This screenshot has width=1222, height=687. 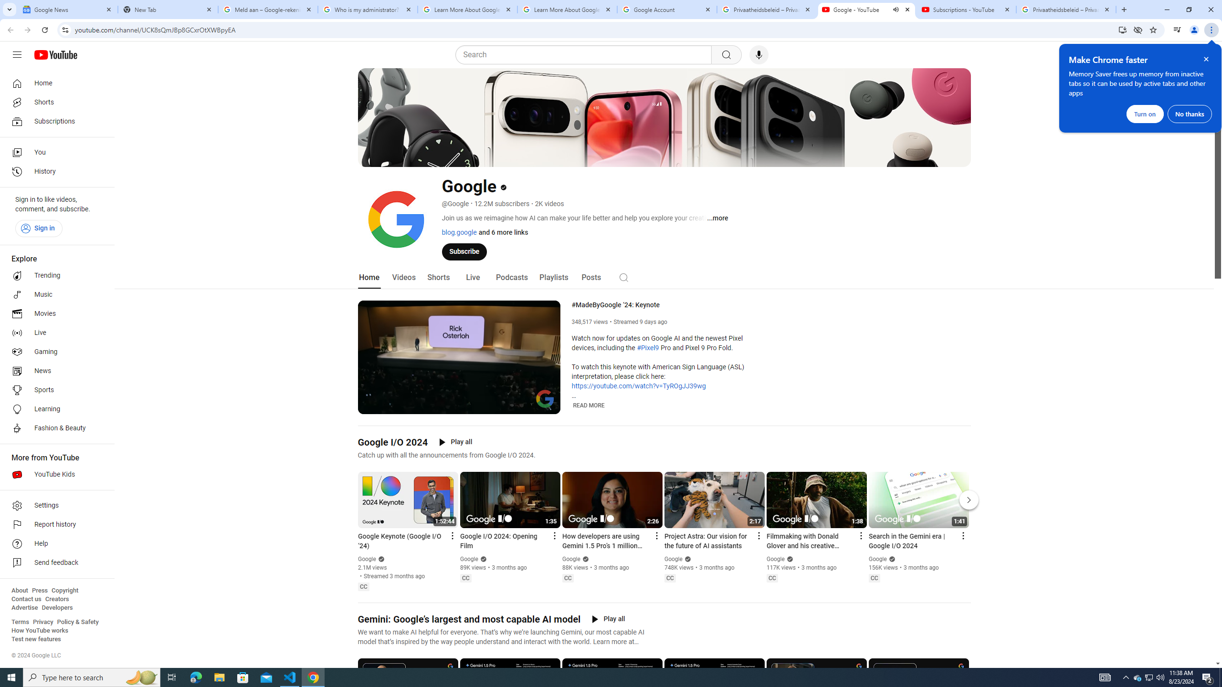 What do you see at coordinates (867, 10) in the screenshot?
I see `Google - YouTube - Audio playing` at bounding box center [867, 10].